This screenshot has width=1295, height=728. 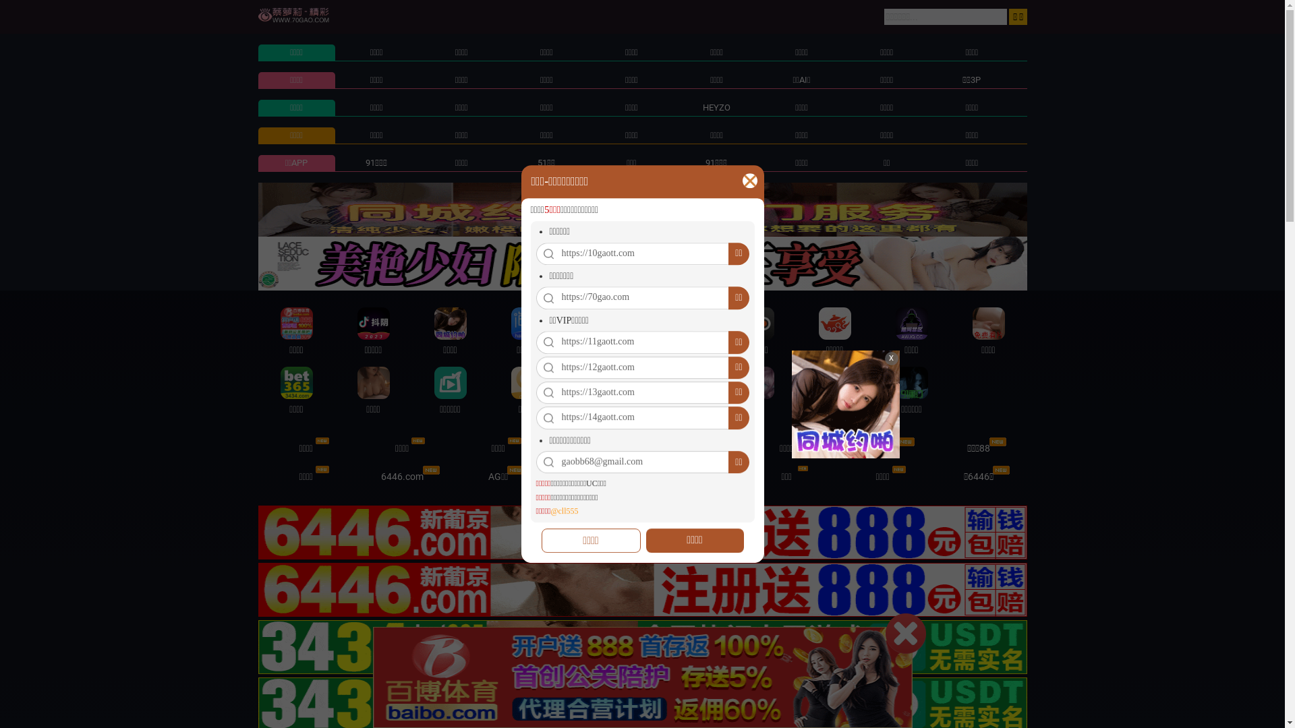 What do you see at coordinates (564, 511) in the screenshot?
I see `@cll555` at bounding box center [564, 511].